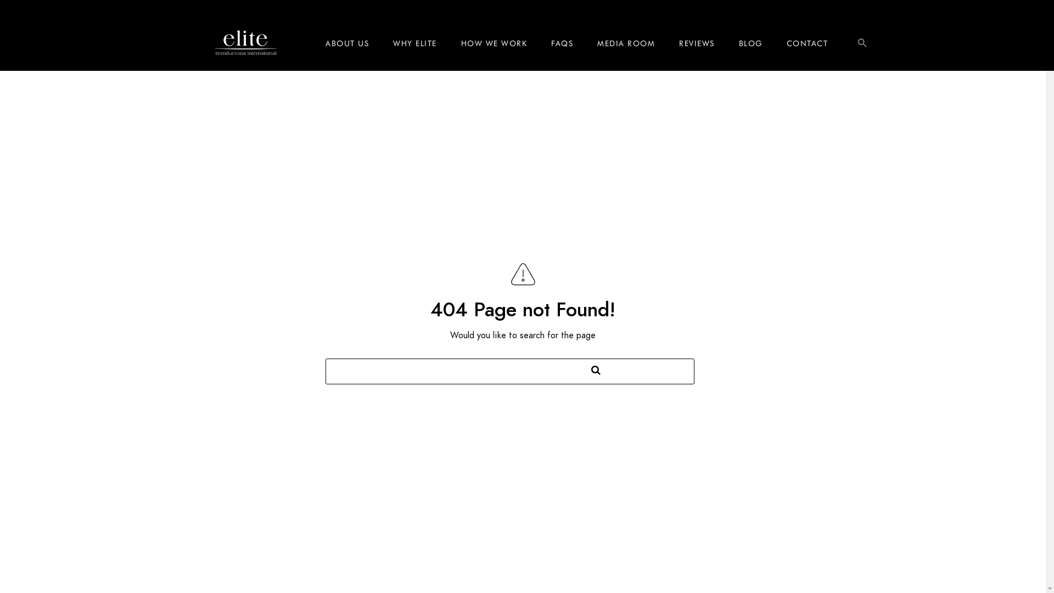 Image resolution: width=1054 pixels, height=593 pixels. Describe the element at coordinates (697, 43) in the screenshot. I see `REVIEWS` at that location.